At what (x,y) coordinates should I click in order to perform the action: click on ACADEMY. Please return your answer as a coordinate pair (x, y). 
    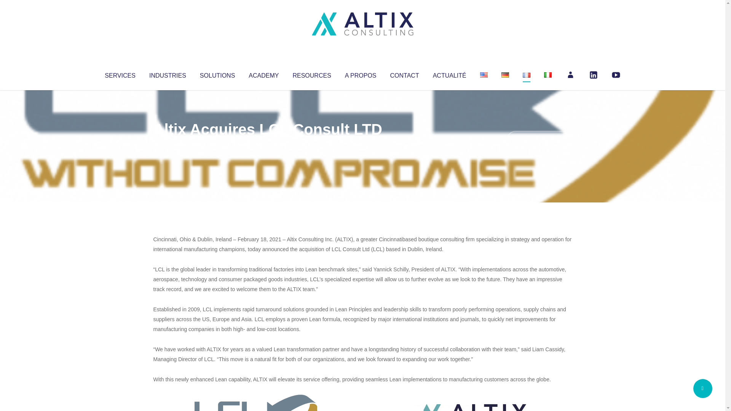
    Looking at the image, I should click on (263, 74).